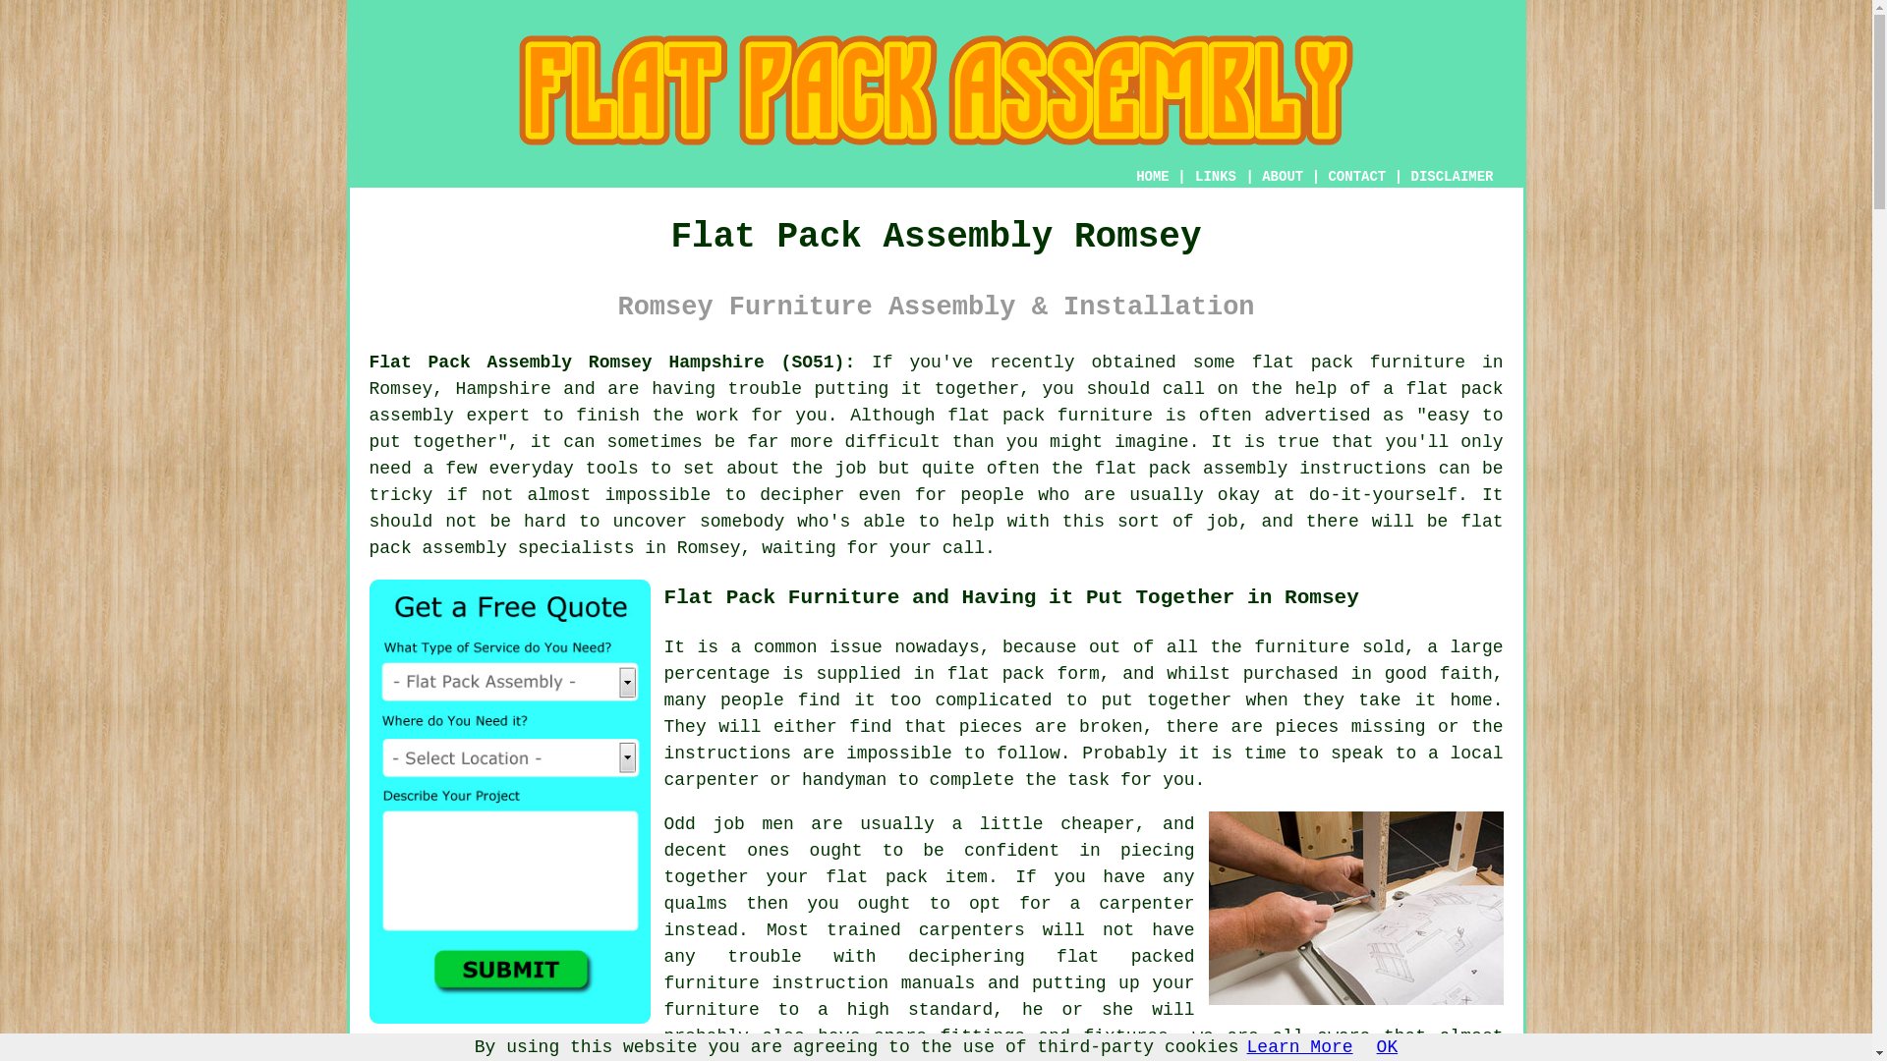 The image size is (1887, 1061). Describe the element at coordinates (937, 402) in the screenshot. I see `flat pack assembly` at that location.